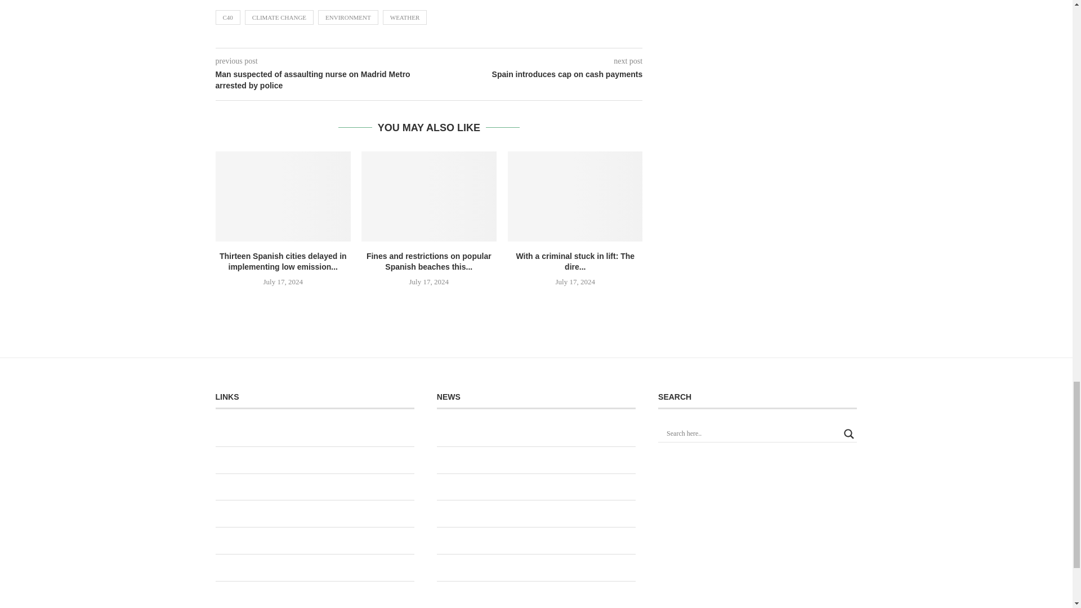 This screenshot has width=1081, height=608. I want to click on ENVIRONMENT, so click(348, 17).